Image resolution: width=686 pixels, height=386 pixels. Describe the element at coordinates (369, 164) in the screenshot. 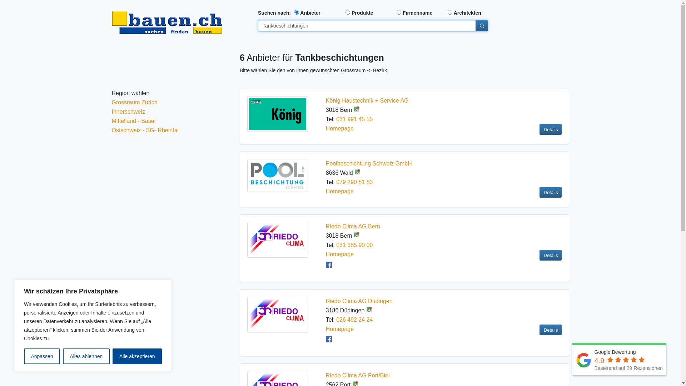

I see `Poolbeschichtung Schweiz GmbH` at that location.